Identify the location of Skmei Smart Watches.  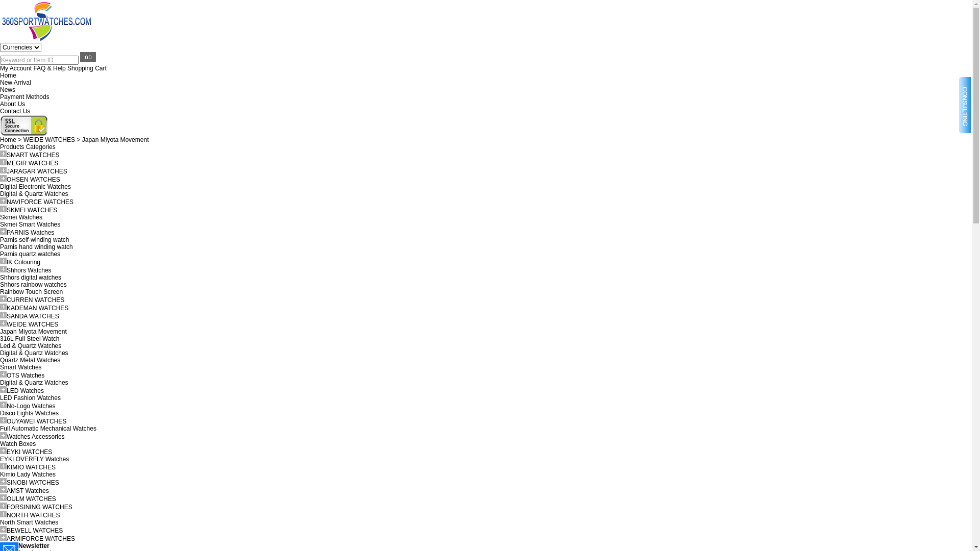
(30, 224).